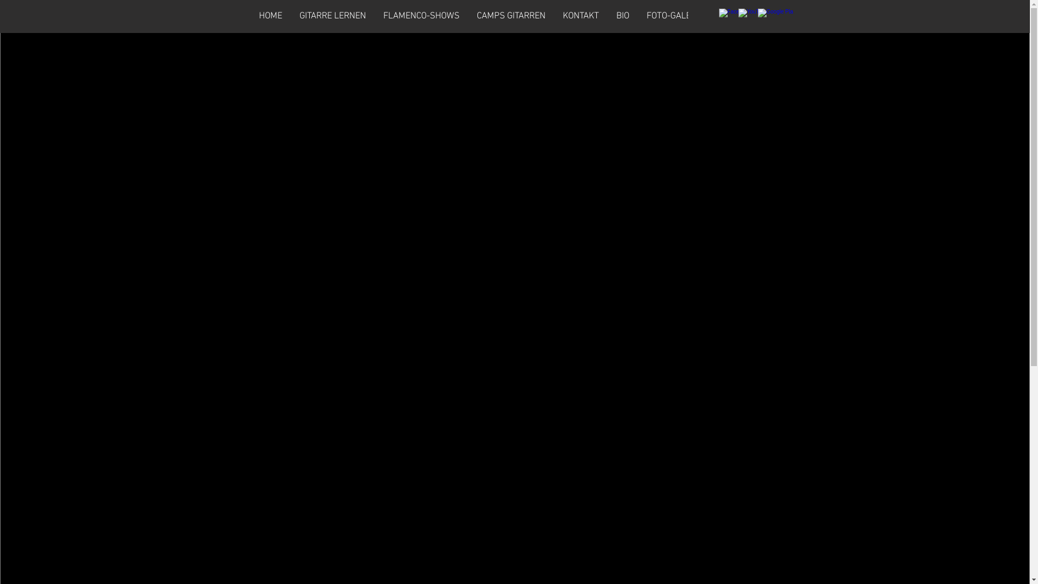  I want to click on FOTO-GALERIE, so click(675, 17).